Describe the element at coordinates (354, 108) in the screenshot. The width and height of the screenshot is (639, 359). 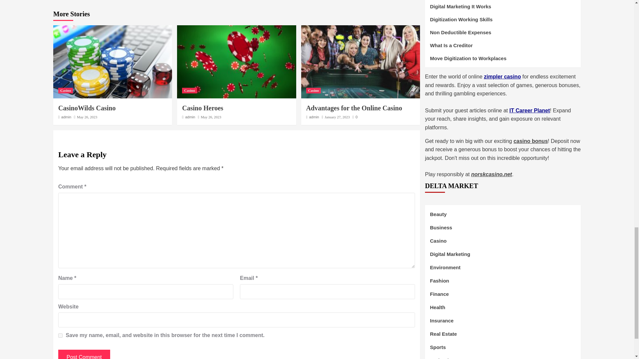
I see `Advantages for the Online Casino` at that location.